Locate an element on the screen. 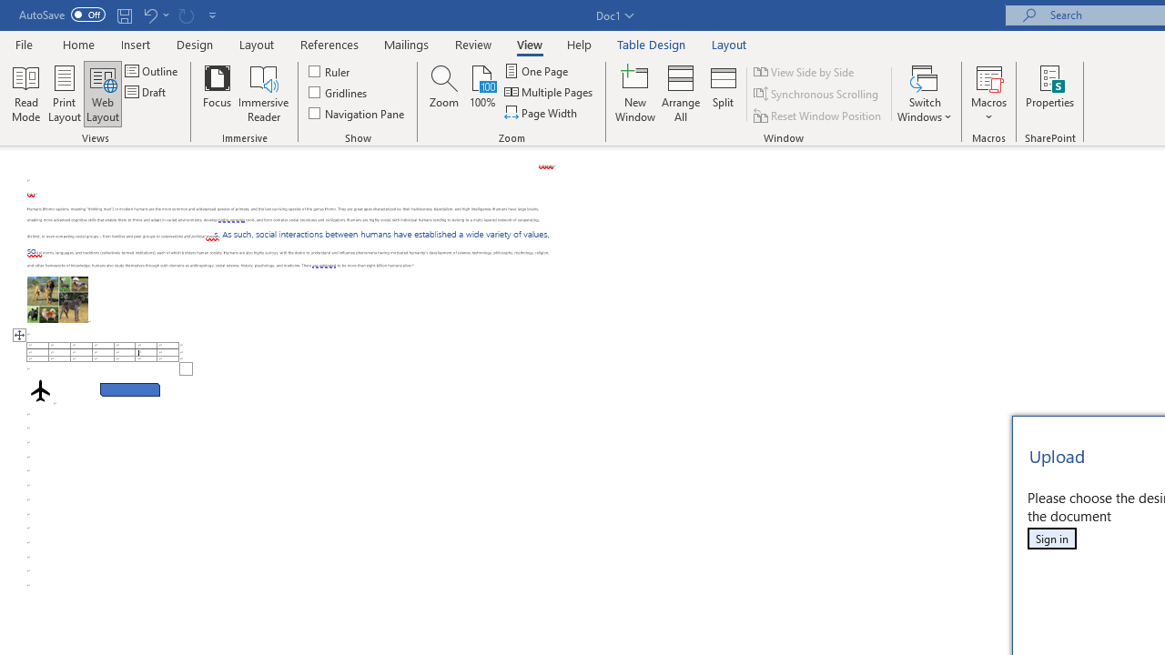 The height and width of the screenshot is (655, 1165). Undo Row Height Spinner is located at coordinates (155, 15).